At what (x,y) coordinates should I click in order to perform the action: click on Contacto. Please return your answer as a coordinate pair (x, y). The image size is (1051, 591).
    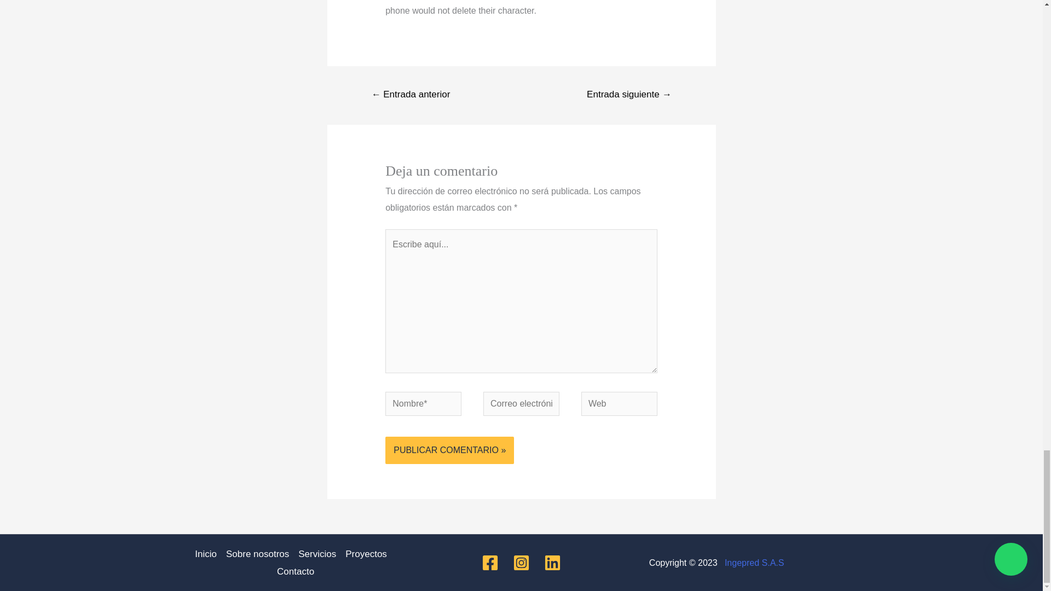
    Looking at the image, I should click on (293, 571).